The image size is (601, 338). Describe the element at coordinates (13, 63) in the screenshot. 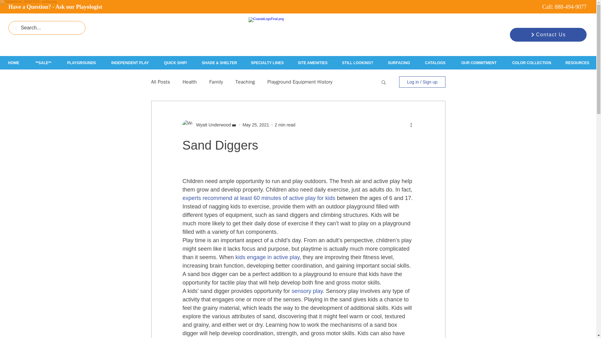

I see `HOME` at that location.